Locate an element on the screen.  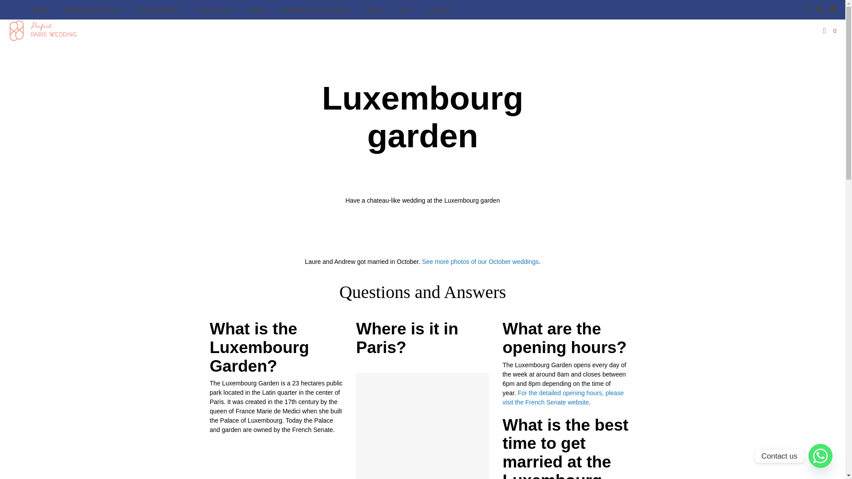
0 is located at coordinates (830, 31).